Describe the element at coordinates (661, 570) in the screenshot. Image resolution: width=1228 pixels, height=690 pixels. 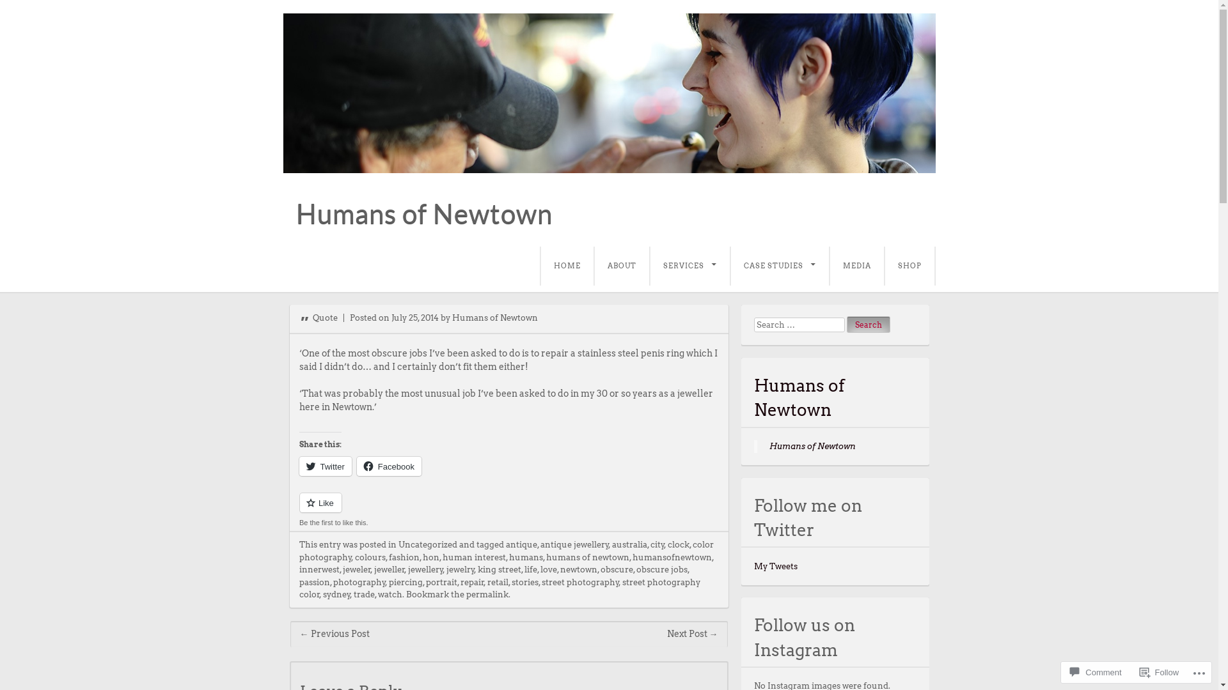
I see `obscure jobs` at that location.